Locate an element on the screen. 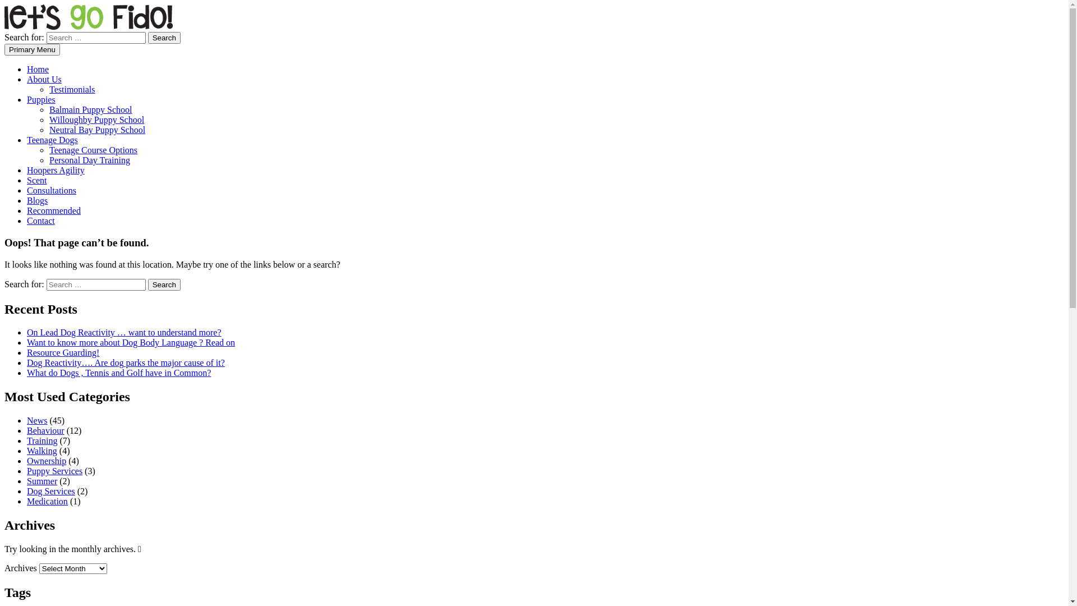 This screenshot has width=1077, height=606. Teenage Dogs is located at coordinates (53, 140).